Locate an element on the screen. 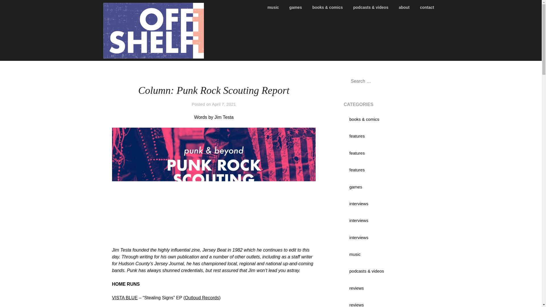 The image size is (546, 307). games is located at coordinates (355, 187).